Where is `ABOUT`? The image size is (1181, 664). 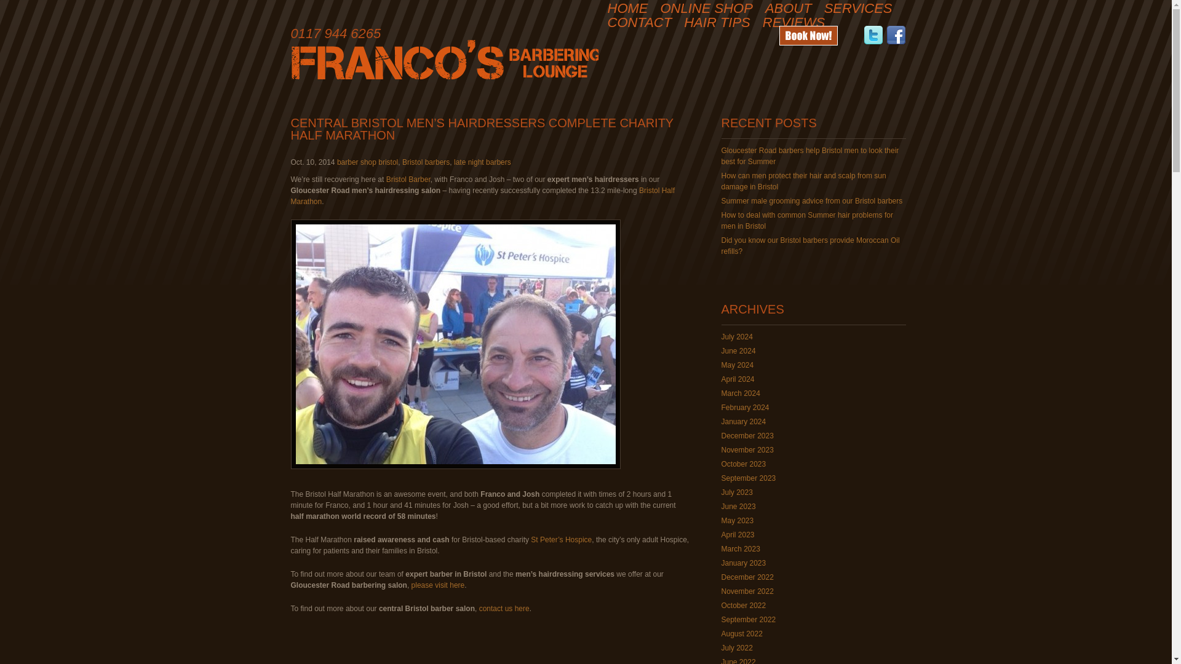
ABOUT is located at coordinates (789, 9).